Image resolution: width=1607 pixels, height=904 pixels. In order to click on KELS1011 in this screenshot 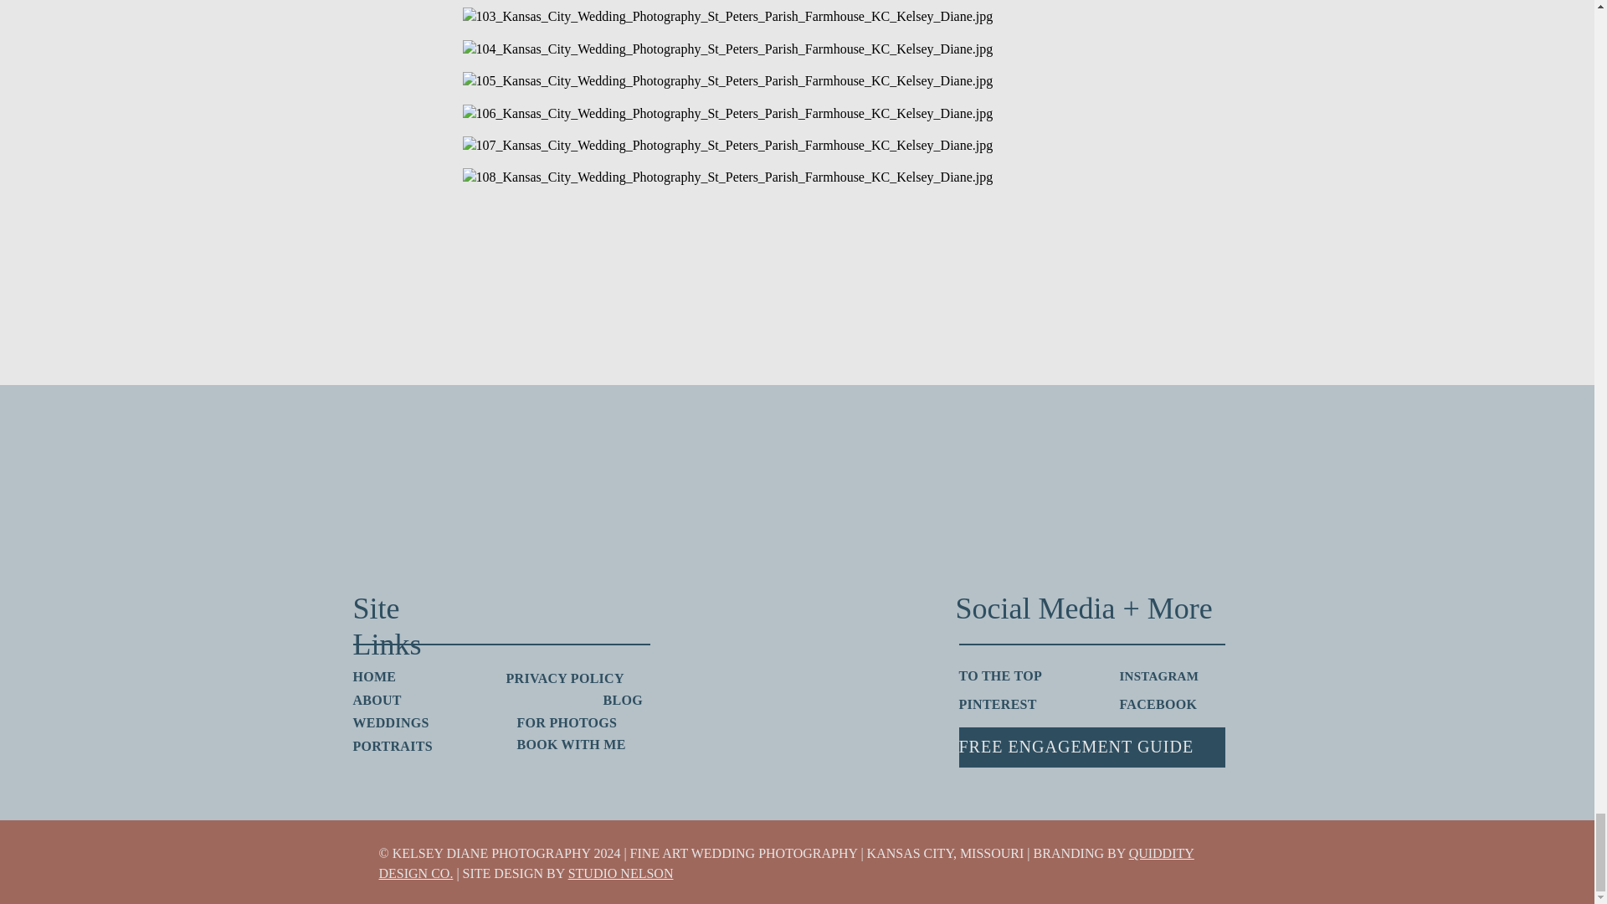, I will do `click(941, 476)`.